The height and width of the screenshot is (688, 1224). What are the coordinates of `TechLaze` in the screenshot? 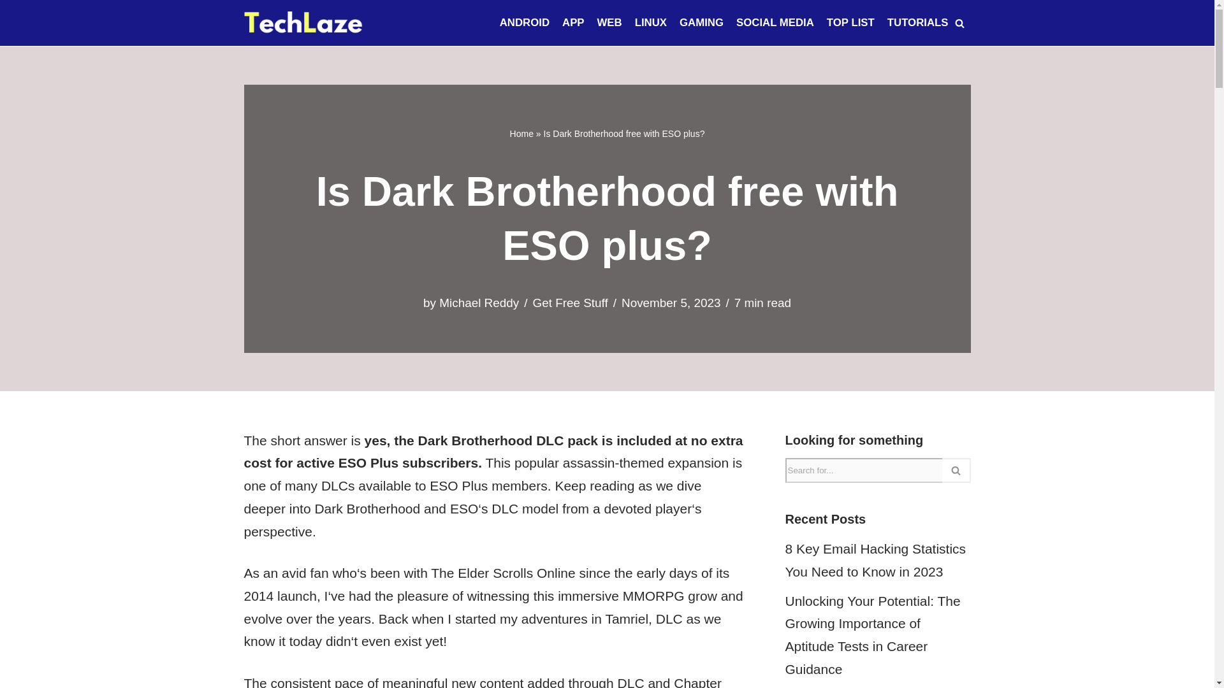 It's located at (303, 23).